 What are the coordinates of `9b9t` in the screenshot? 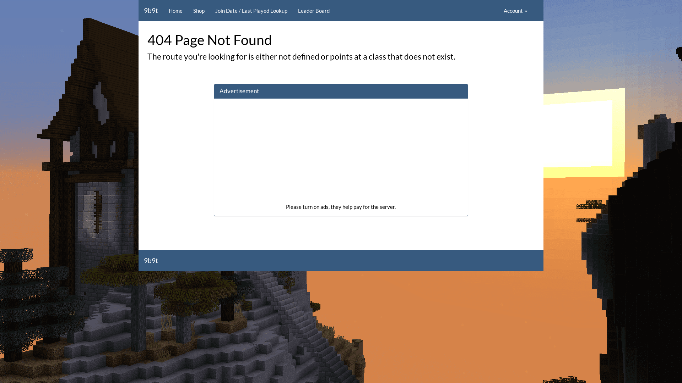 It's located at (151, 11).